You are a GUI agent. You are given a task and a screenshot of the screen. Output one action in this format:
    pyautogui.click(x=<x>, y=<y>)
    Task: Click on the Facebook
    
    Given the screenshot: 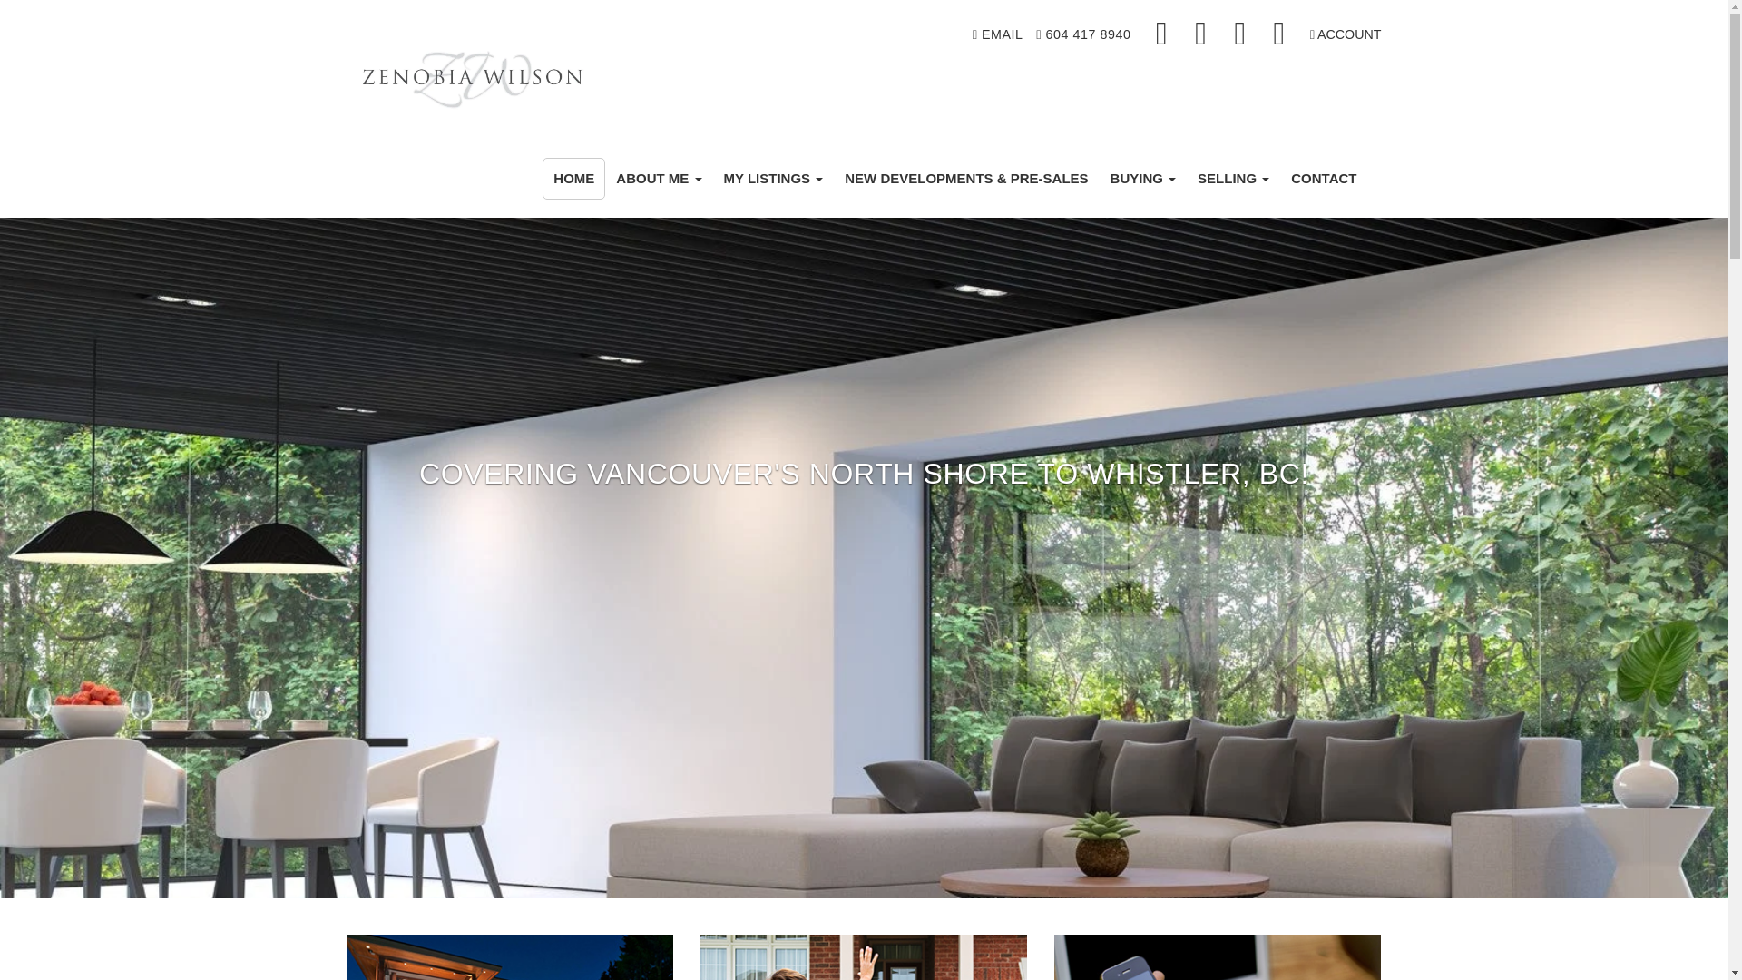 What is the action you would take?
    pyautogui.click(x=1163, y=34)
    